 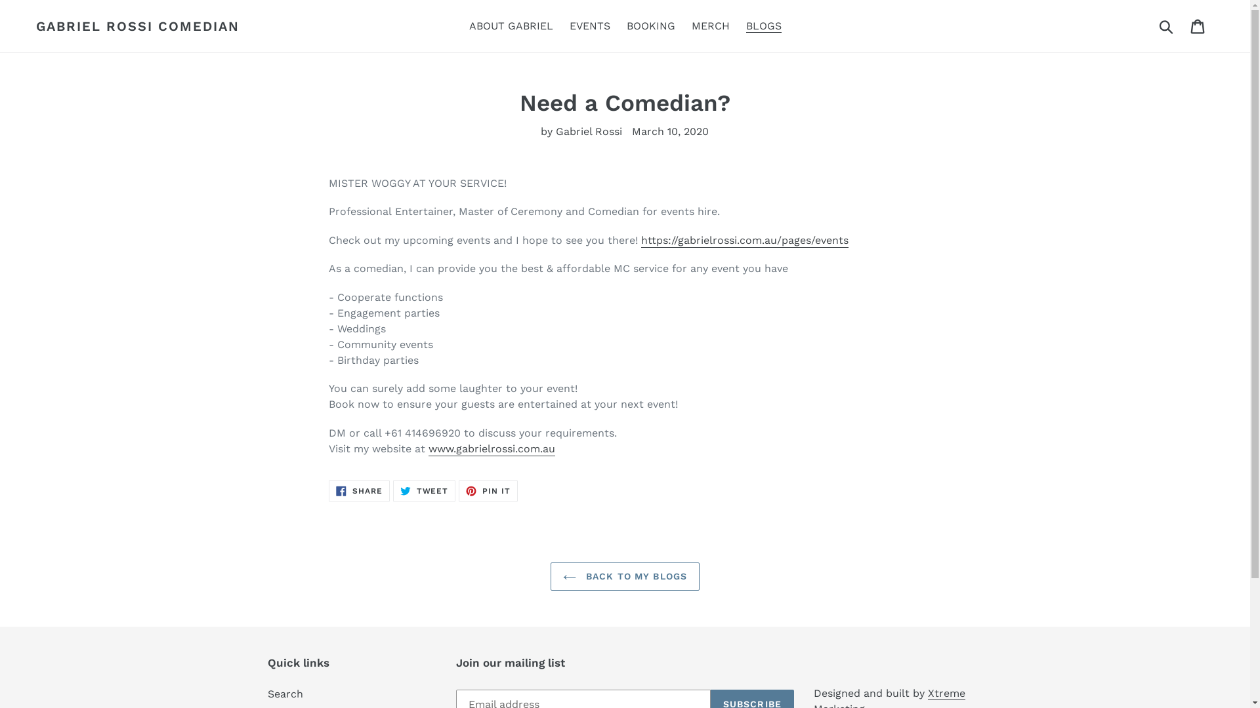 I want to click on PIN IT
PIN ON PINTEREST, so click(x=488, y=491).